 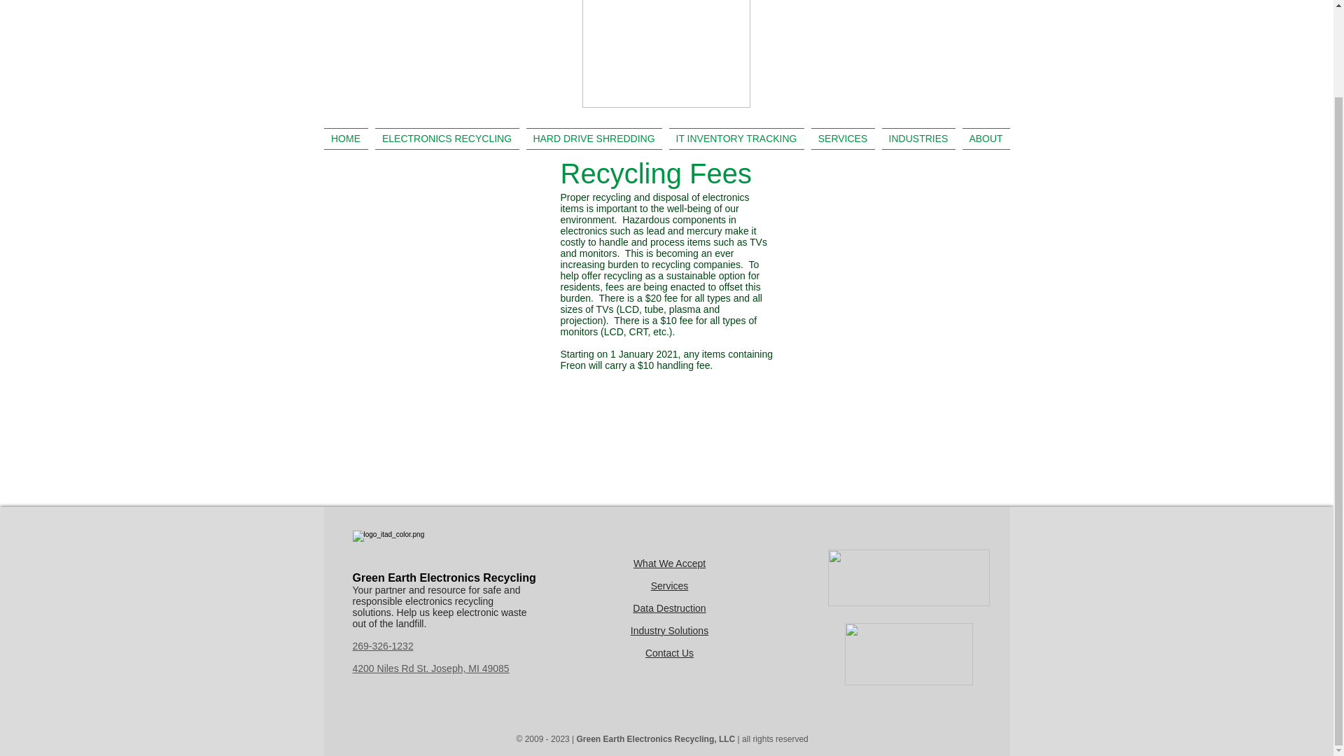 I want to click on Services, so click(x=669, y=585).